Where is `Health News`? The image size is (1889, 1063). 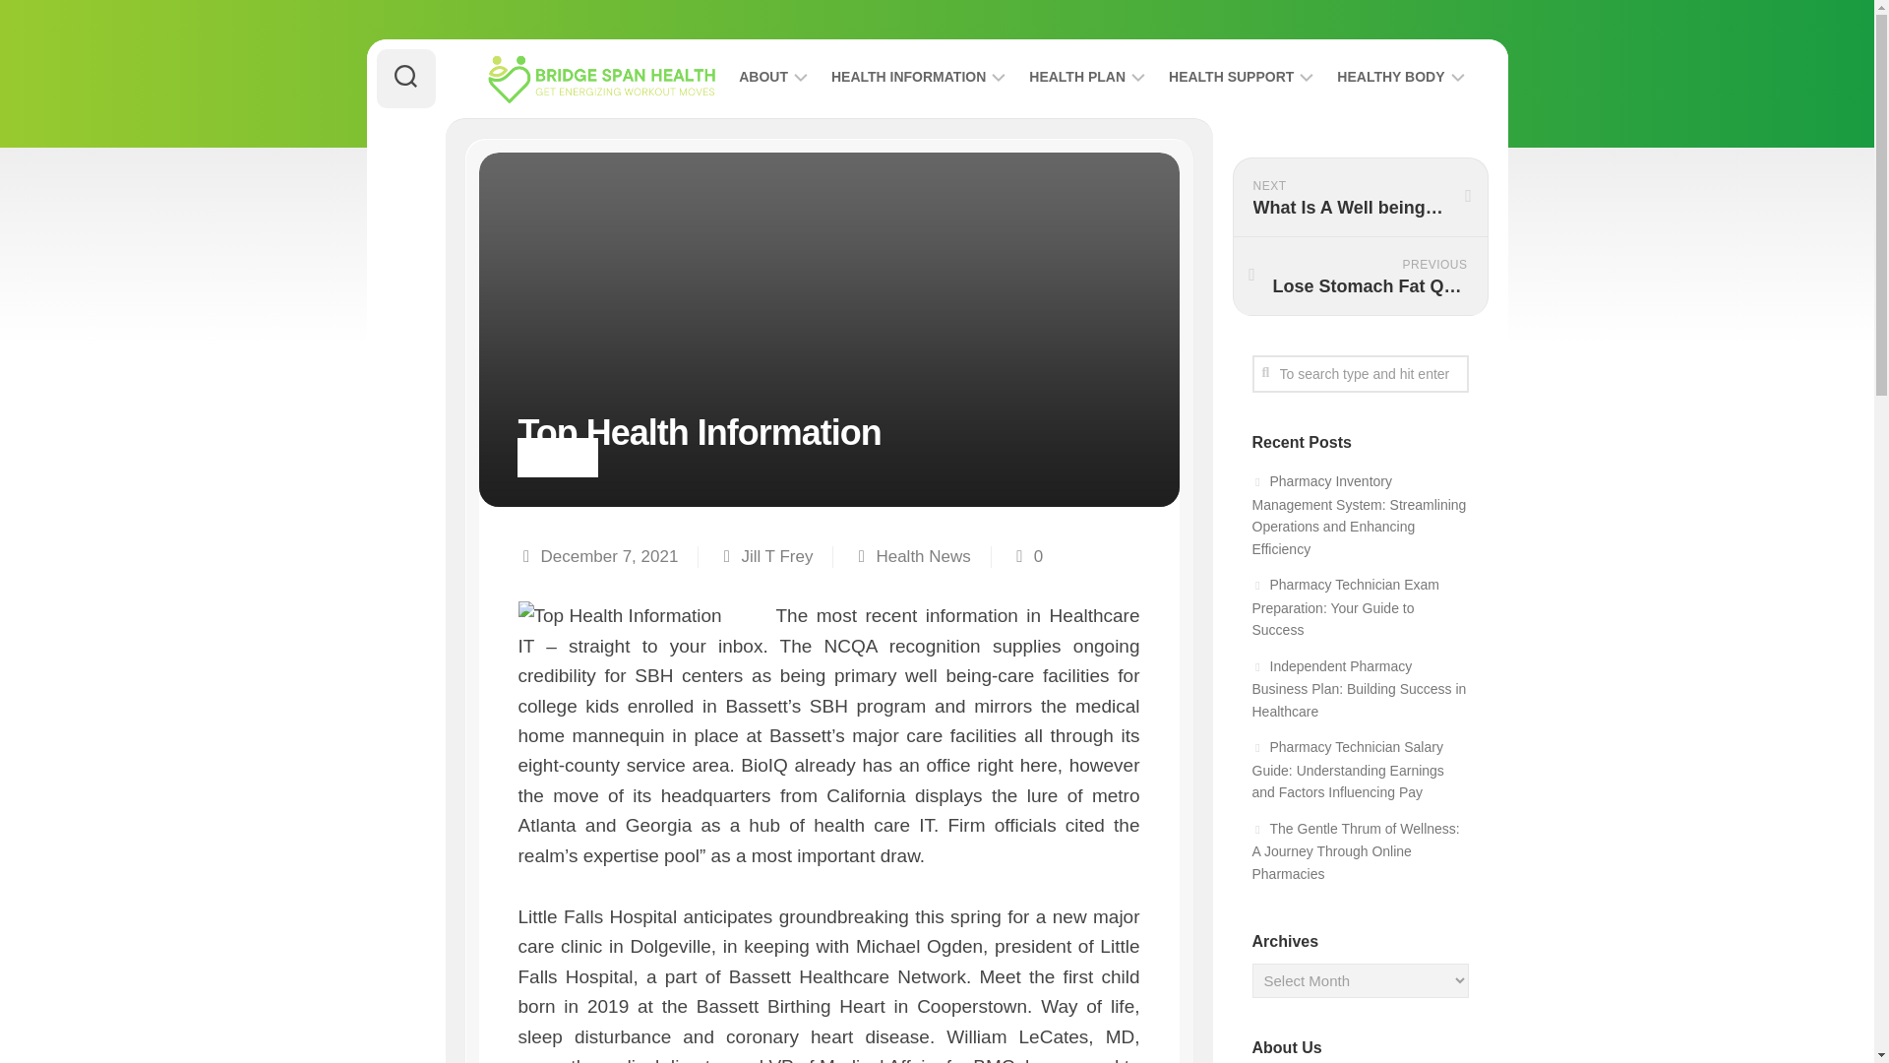
Health News is located at coordinates (923, 556).